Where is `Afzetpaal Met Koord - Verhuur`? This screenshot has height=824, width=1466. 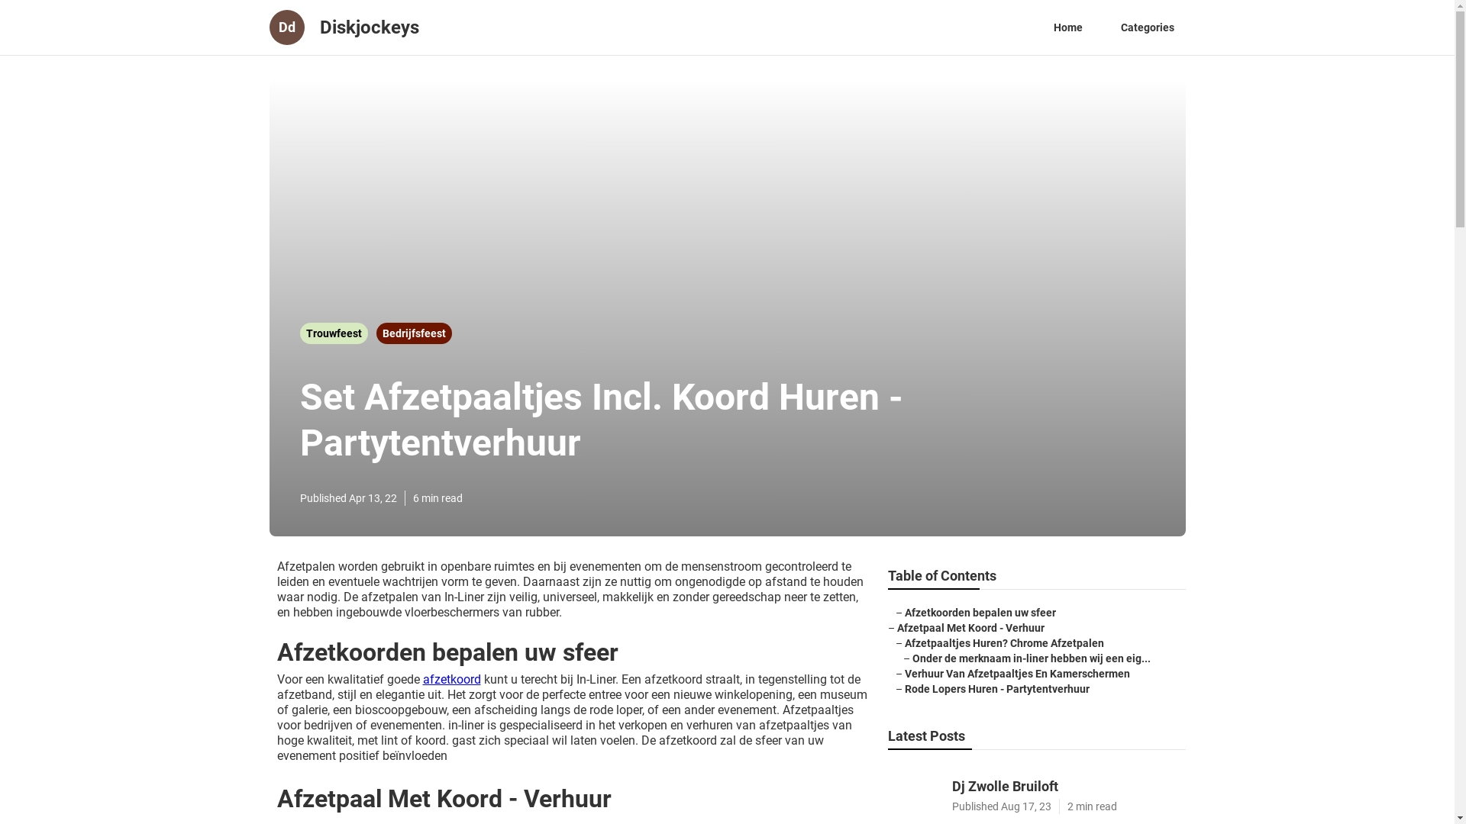
Afzetpaal Met Koord - Verhuur is located at coordinates (970, 628).